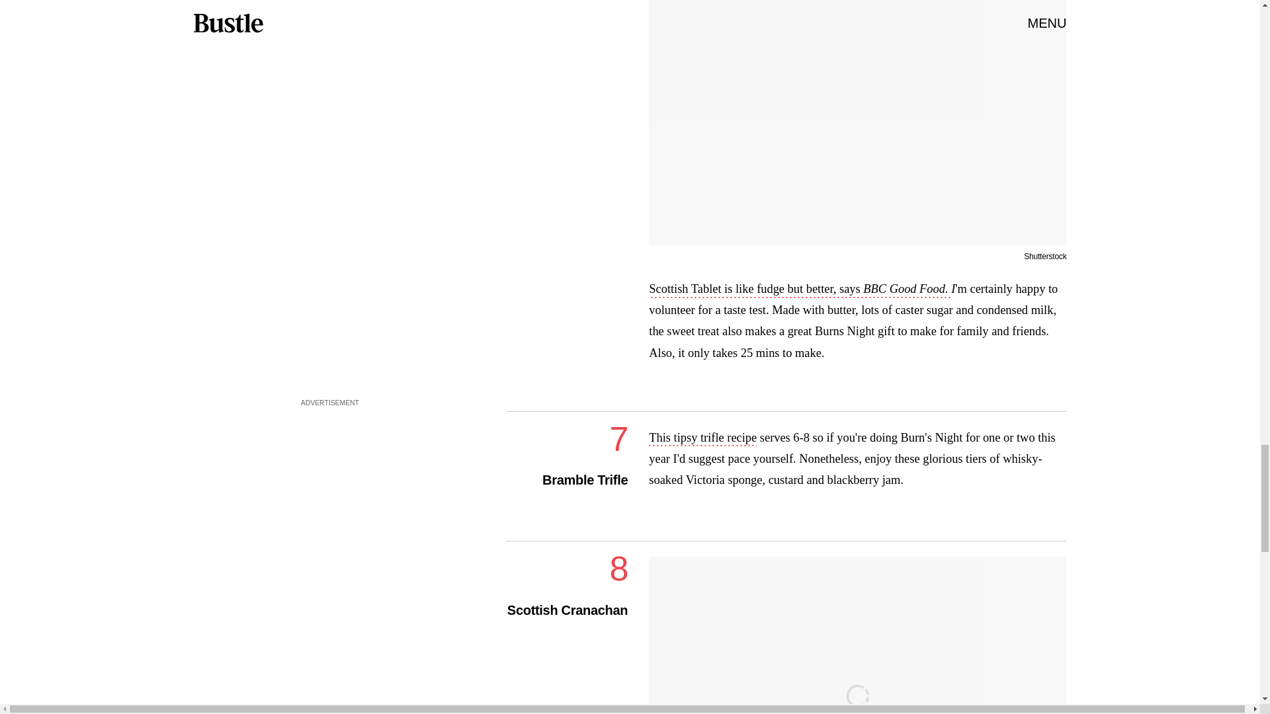 Image resolution: width=1270 pixels, height=714 pixels. What do you see at coordinates (702, 439) in the screenshot?
I see `This tipsy trifle recipe` at bounding box center [702, 439].